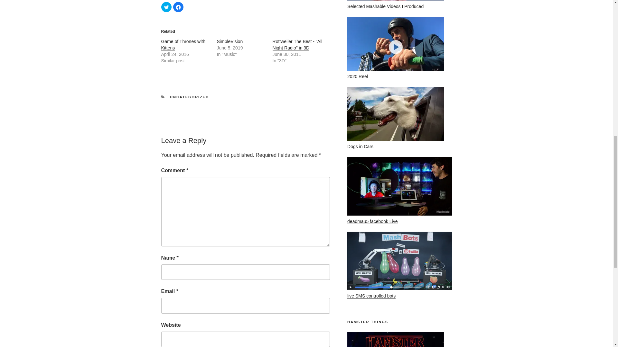 Image resolution: width=618 pixels, height=347 pixels. Describe the element at coordinates (183, 44) in the screenshot. I see `Game of Thrones with Kittens` at that location.